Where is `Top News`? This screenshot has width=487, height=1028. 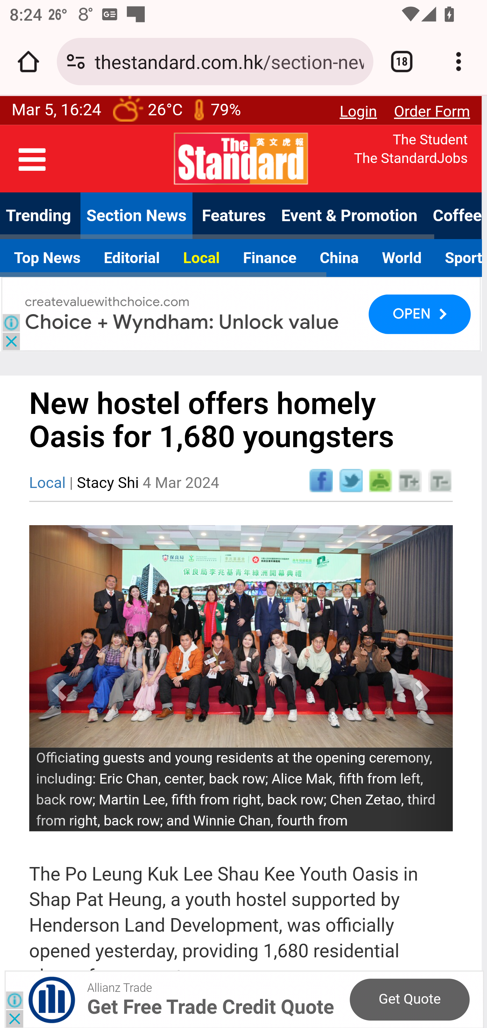
Top News is located at coordinates (47, 257).